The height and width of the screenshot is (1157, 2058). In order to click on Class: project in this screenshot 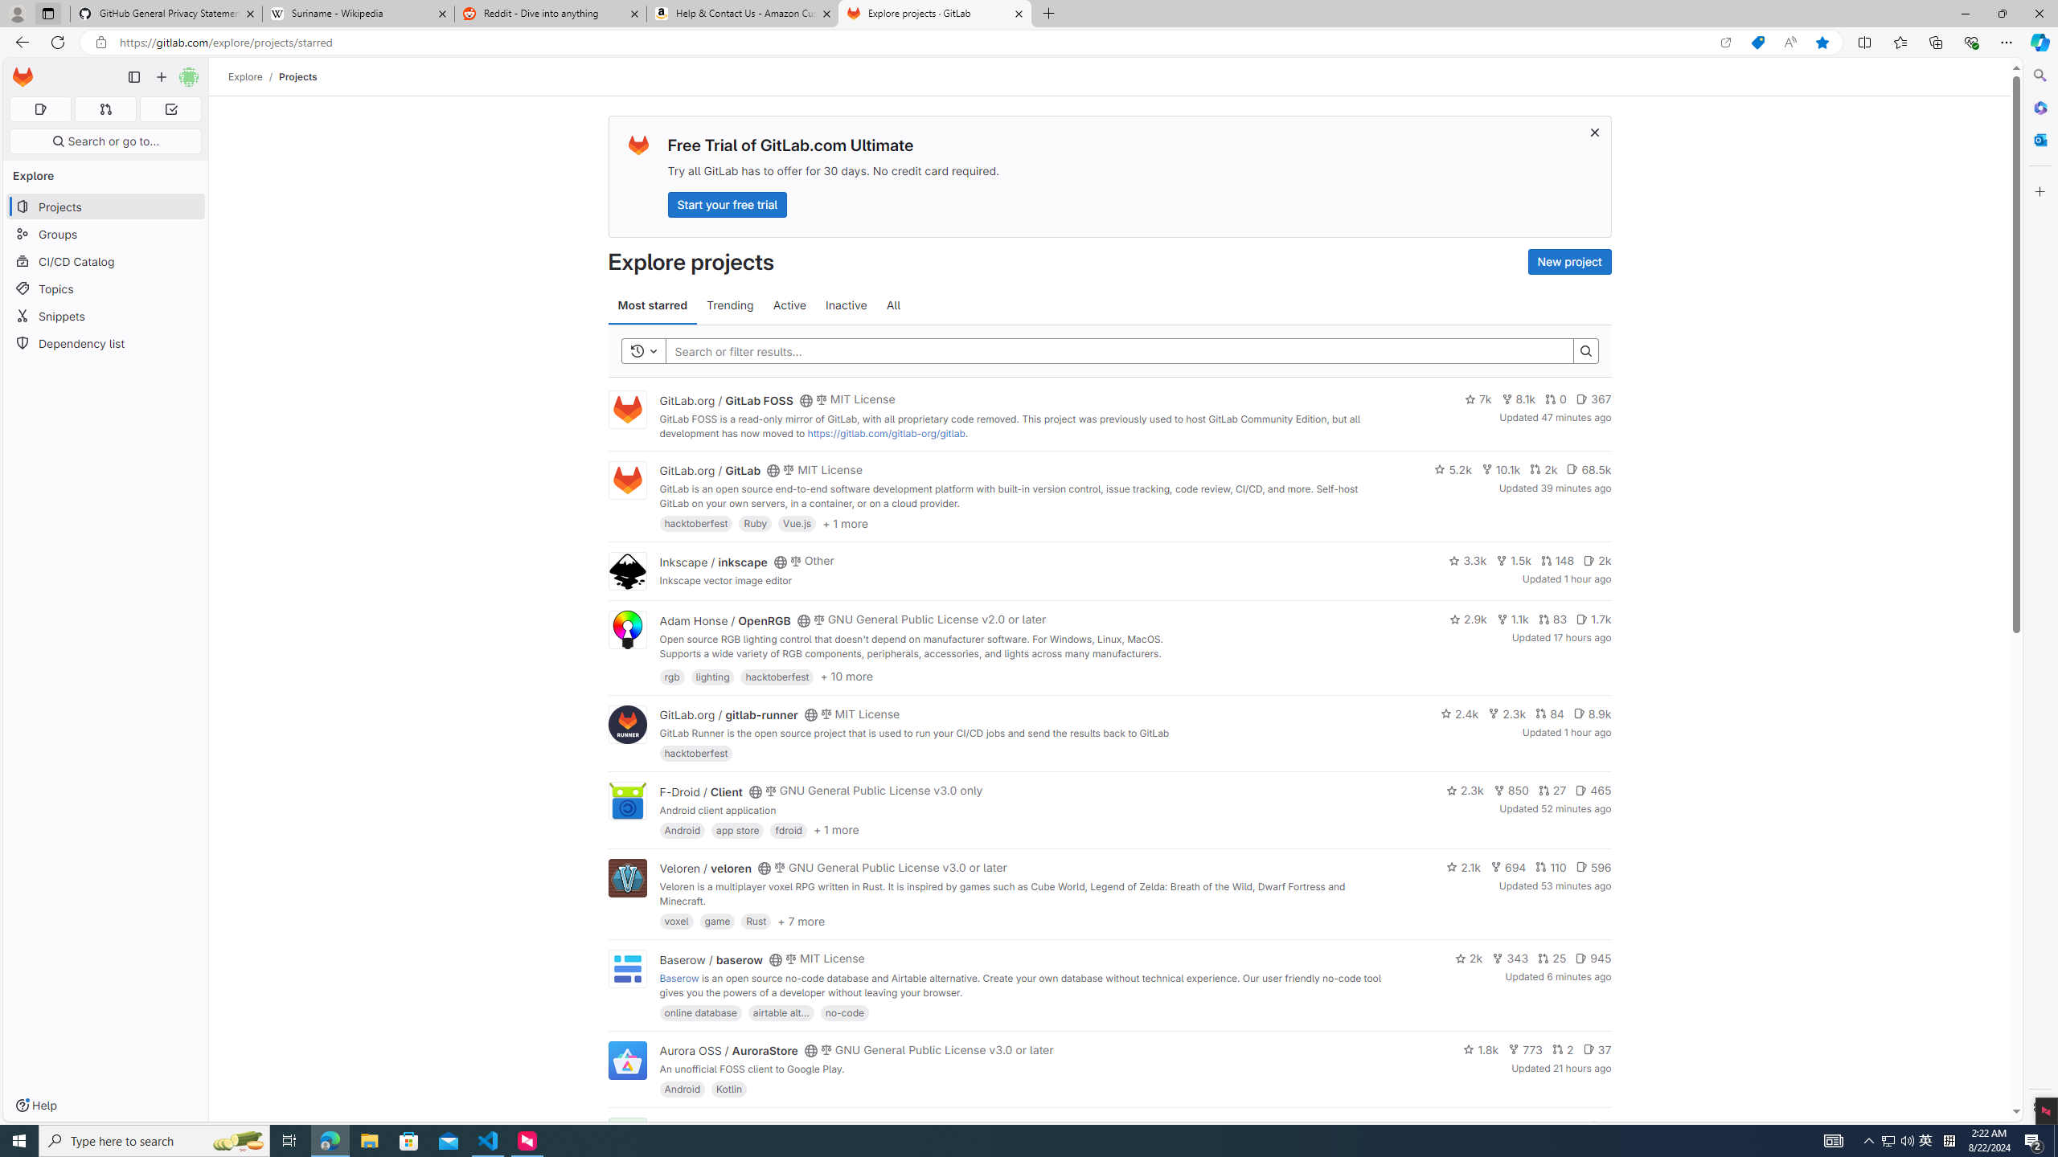, I will do `click(626, 1059)`.